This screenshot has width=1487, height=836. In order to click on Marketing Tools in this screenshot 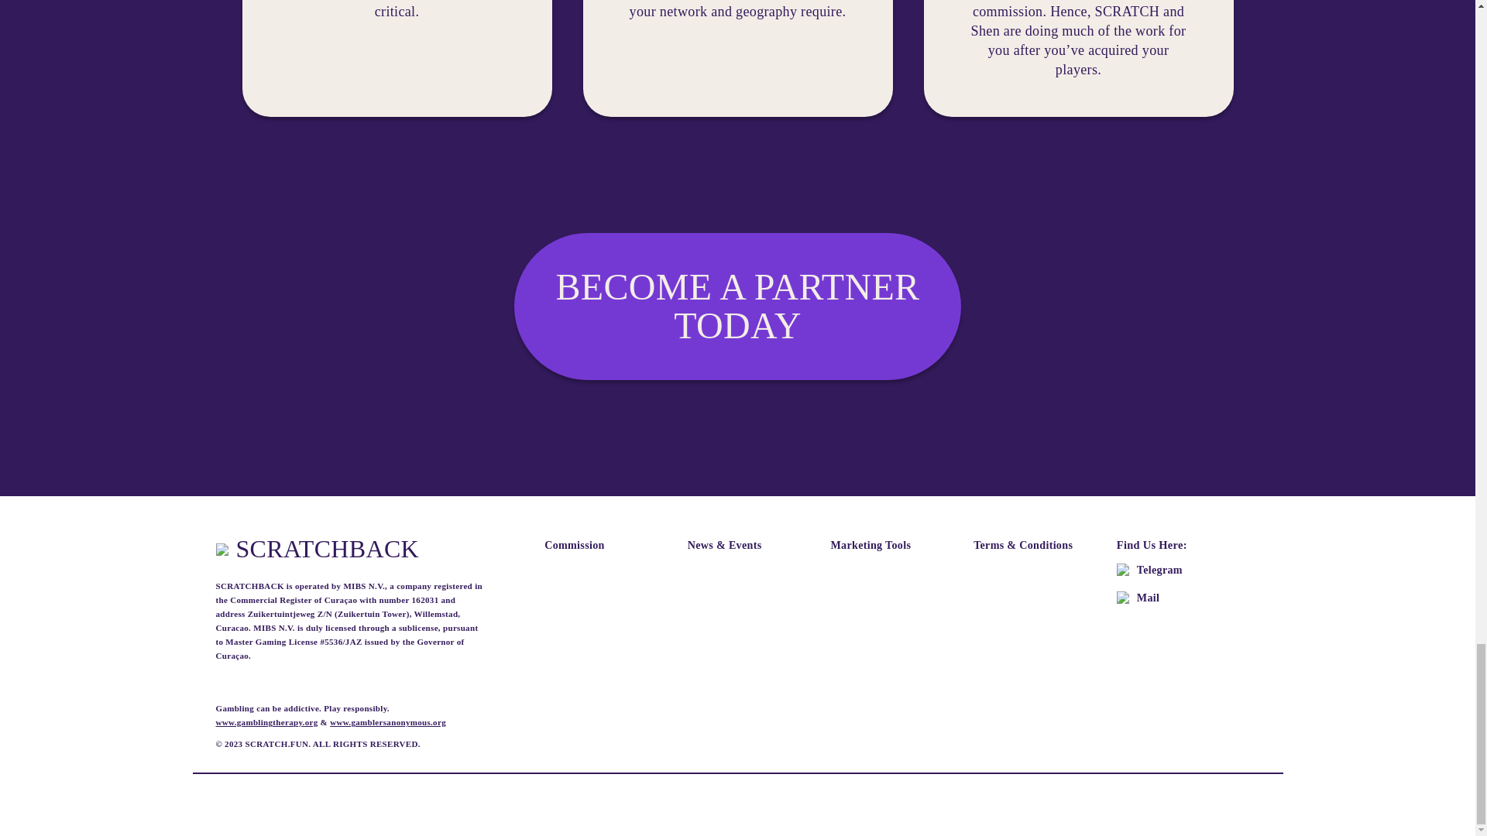, I will do `click(892, 545)`.